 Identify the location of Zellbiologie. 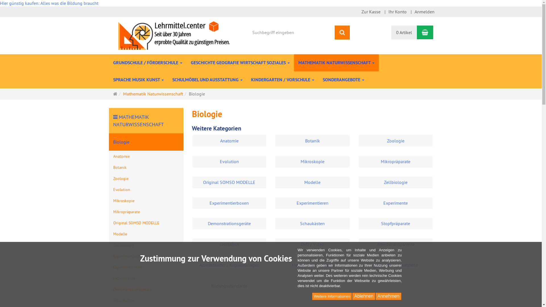
(396, 182).